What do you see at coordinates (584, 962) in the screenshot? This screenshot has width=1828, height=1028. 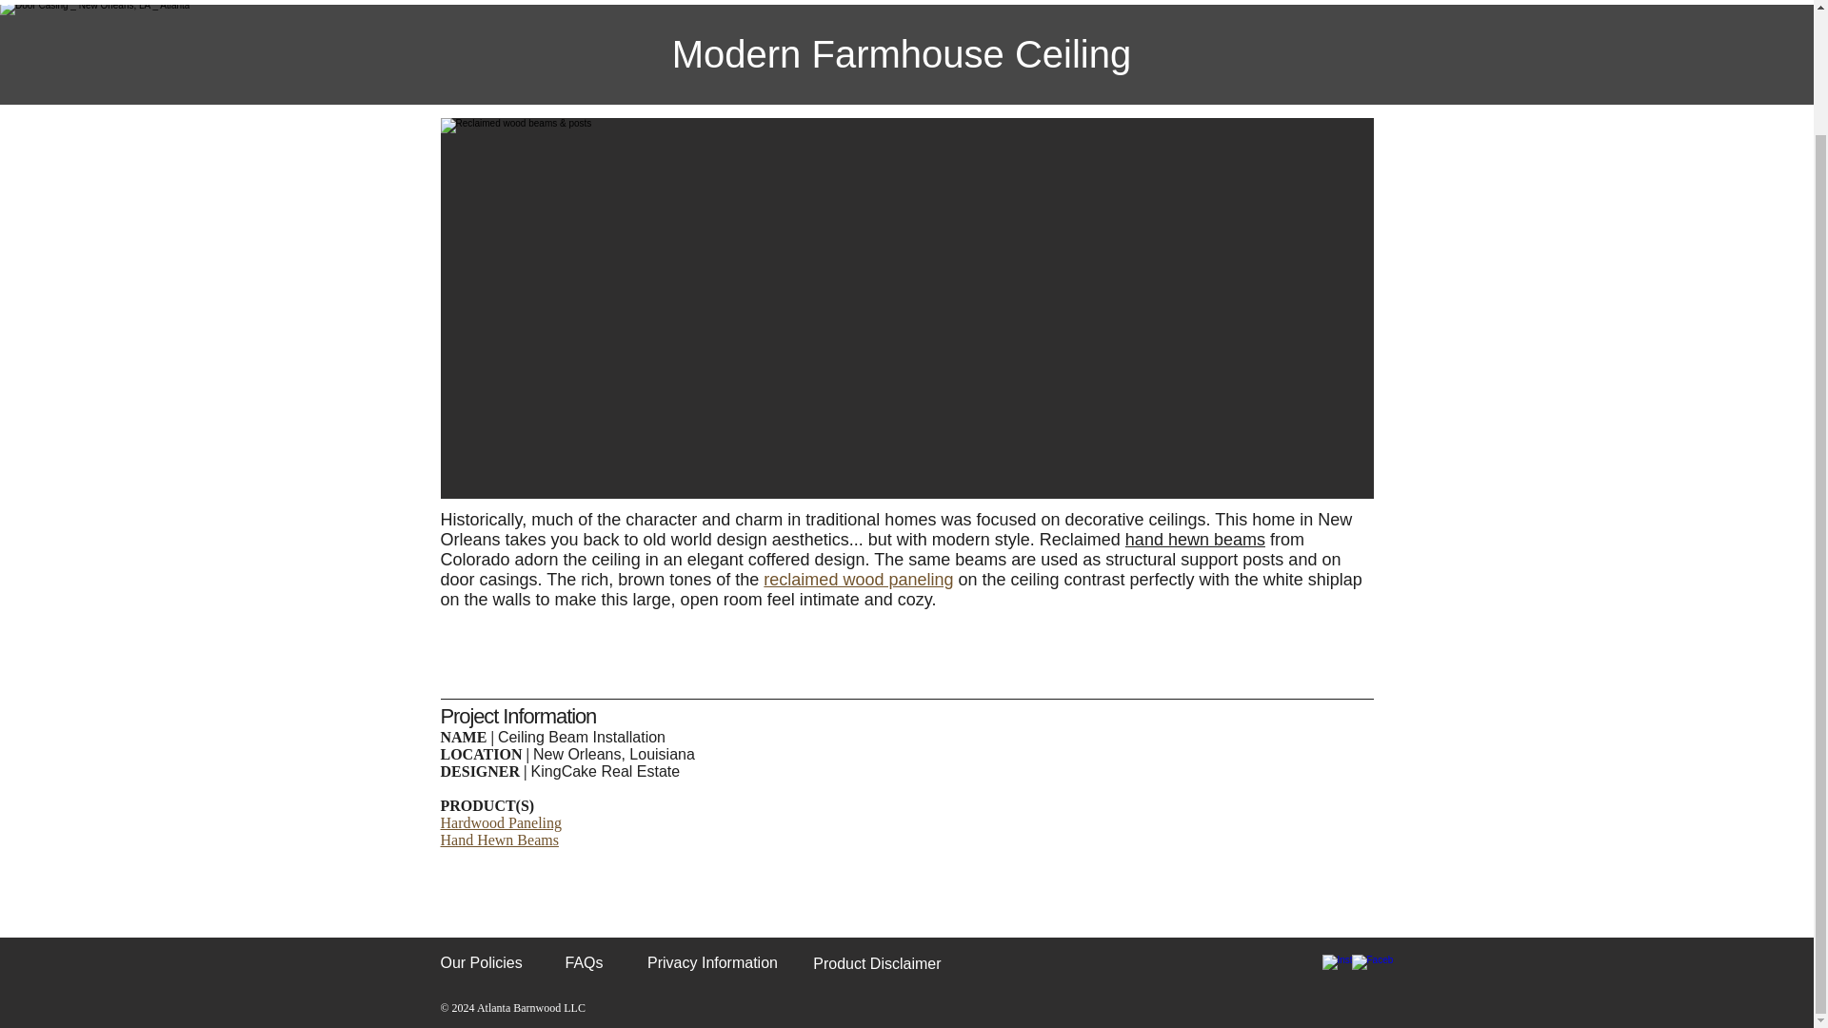 I see `FAQs` at bounding box center [584, 962].